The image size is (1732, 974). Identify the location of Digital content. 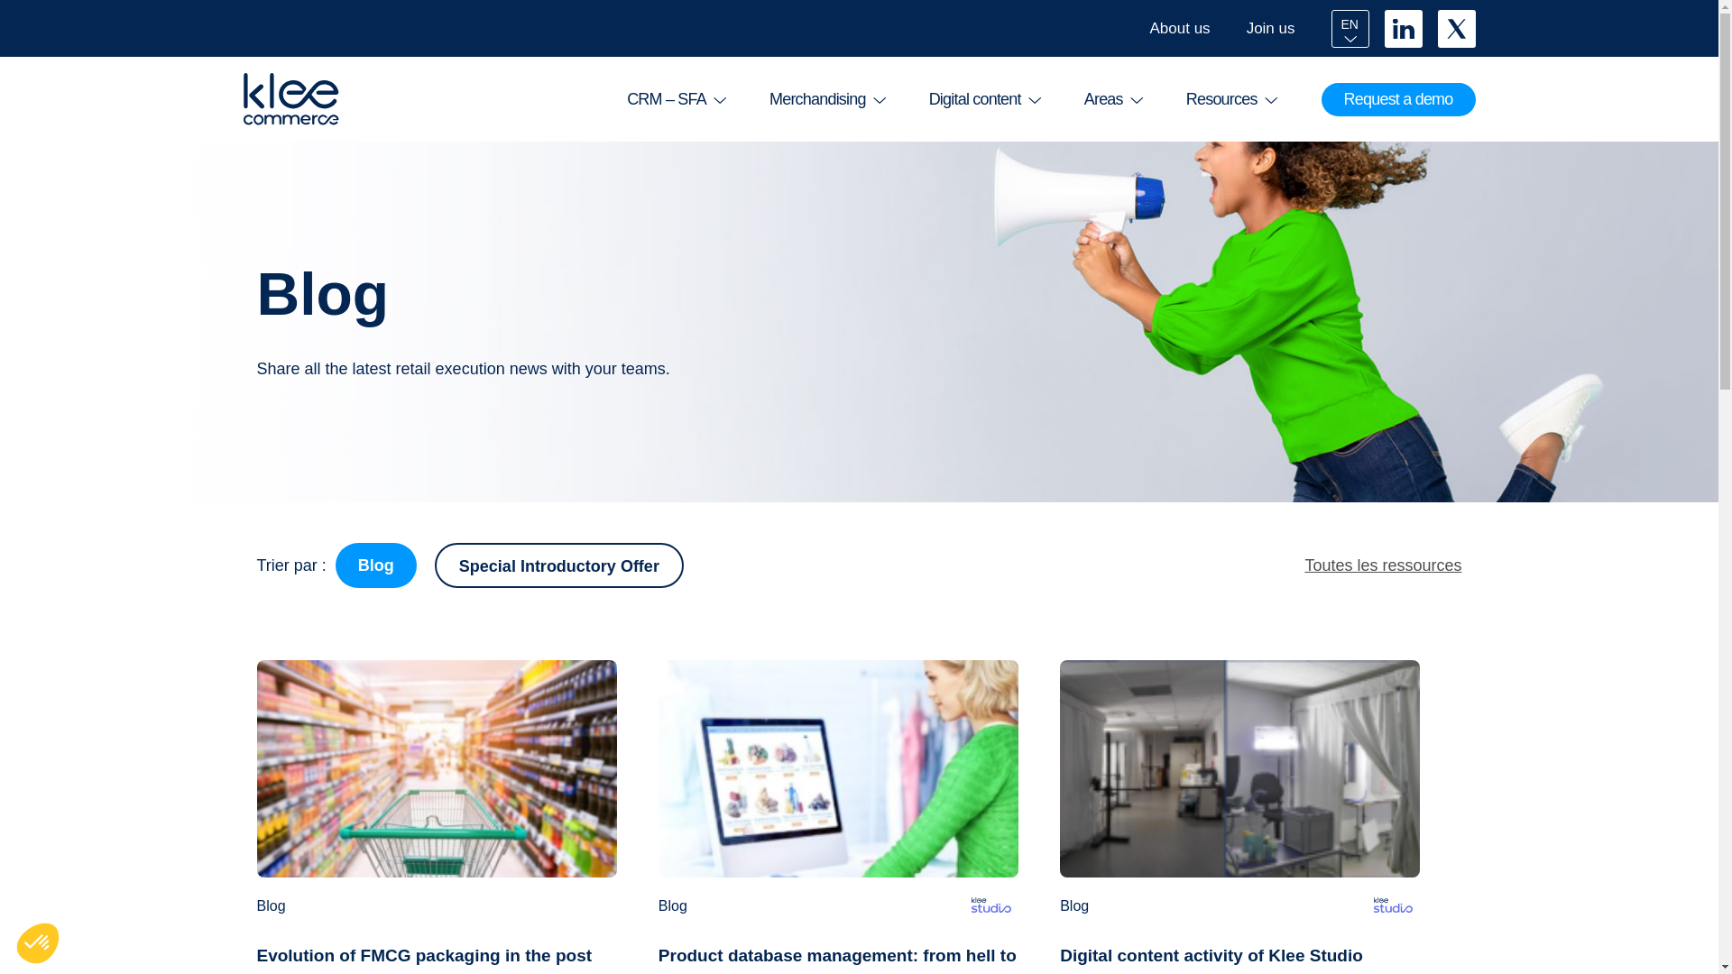
(983, 98).